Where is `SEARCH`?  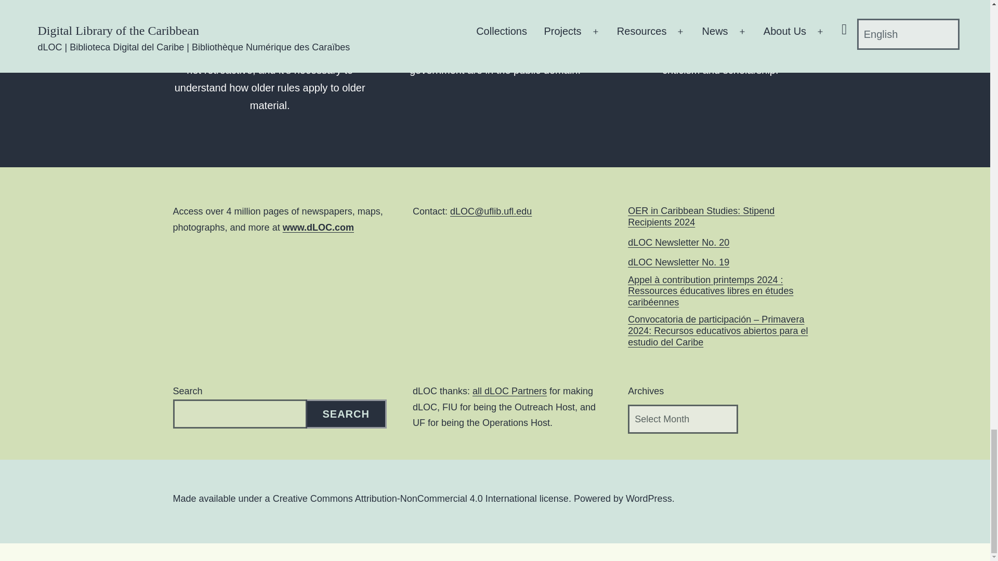 SEARCH is located at coordinates (346, 414).